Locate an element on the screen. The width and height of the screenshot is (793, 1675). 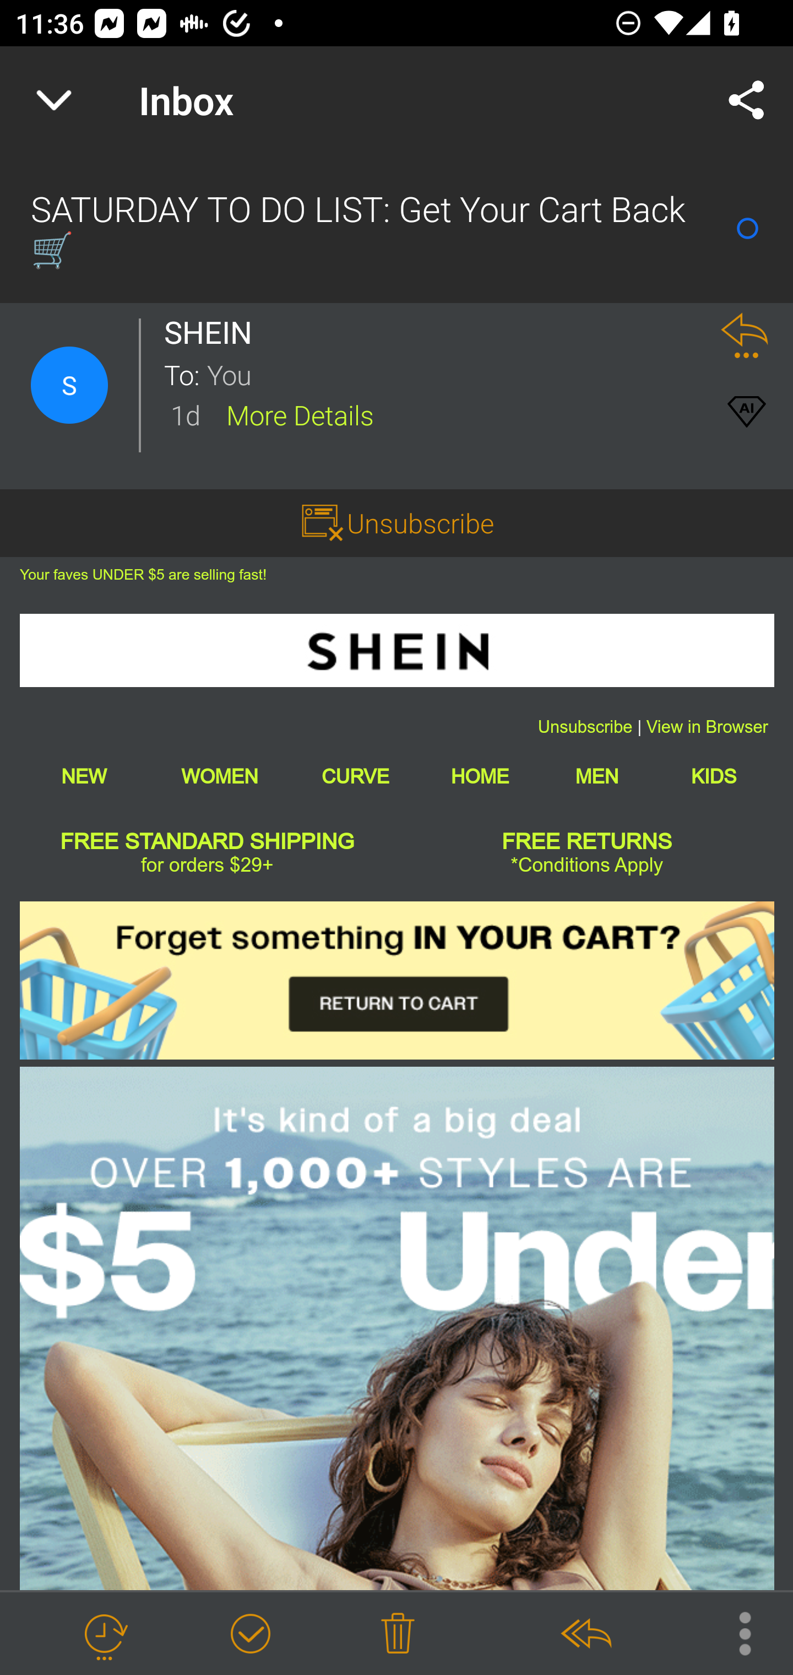
Mark as Done is located at coordinates (250, 1634).